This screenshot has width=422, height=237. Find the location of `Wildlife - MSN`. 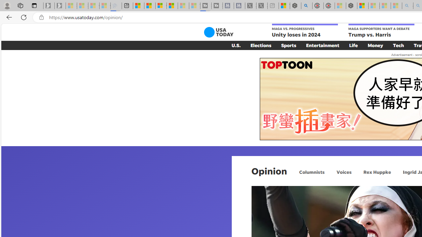

Wildlife - MSN is located at coordinates (284, 6).